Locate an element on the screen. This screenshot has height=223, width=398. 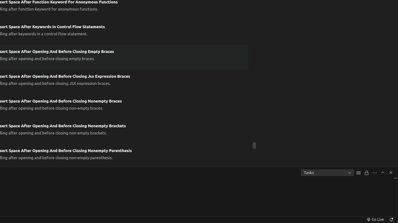
Maximize Panel Size is located at coordinates (383, 173).